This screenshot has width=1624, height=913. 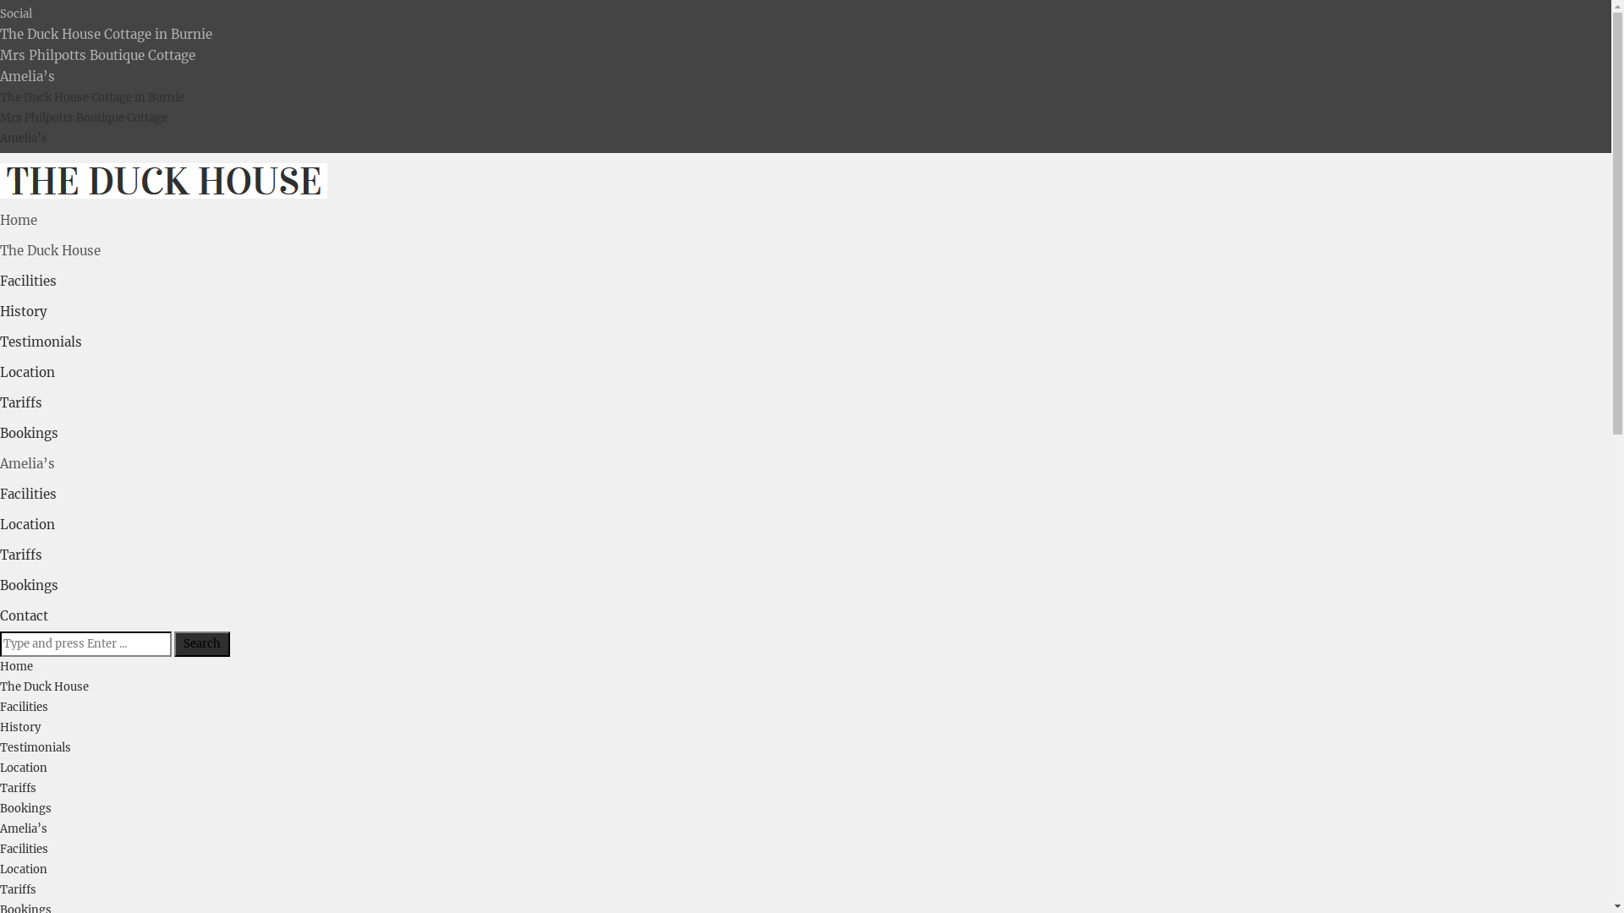 I want to click on Location, so click(x=24, y=869).